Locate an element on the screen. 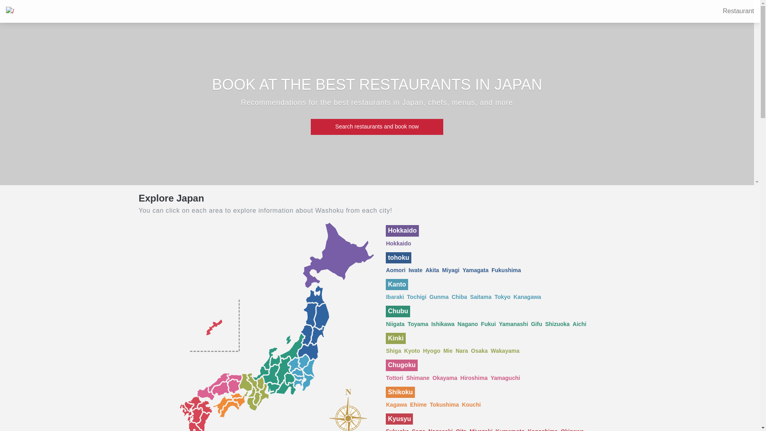 This screenshot has width=766, height=431. Tokushima is located at coordinates (444, 405).